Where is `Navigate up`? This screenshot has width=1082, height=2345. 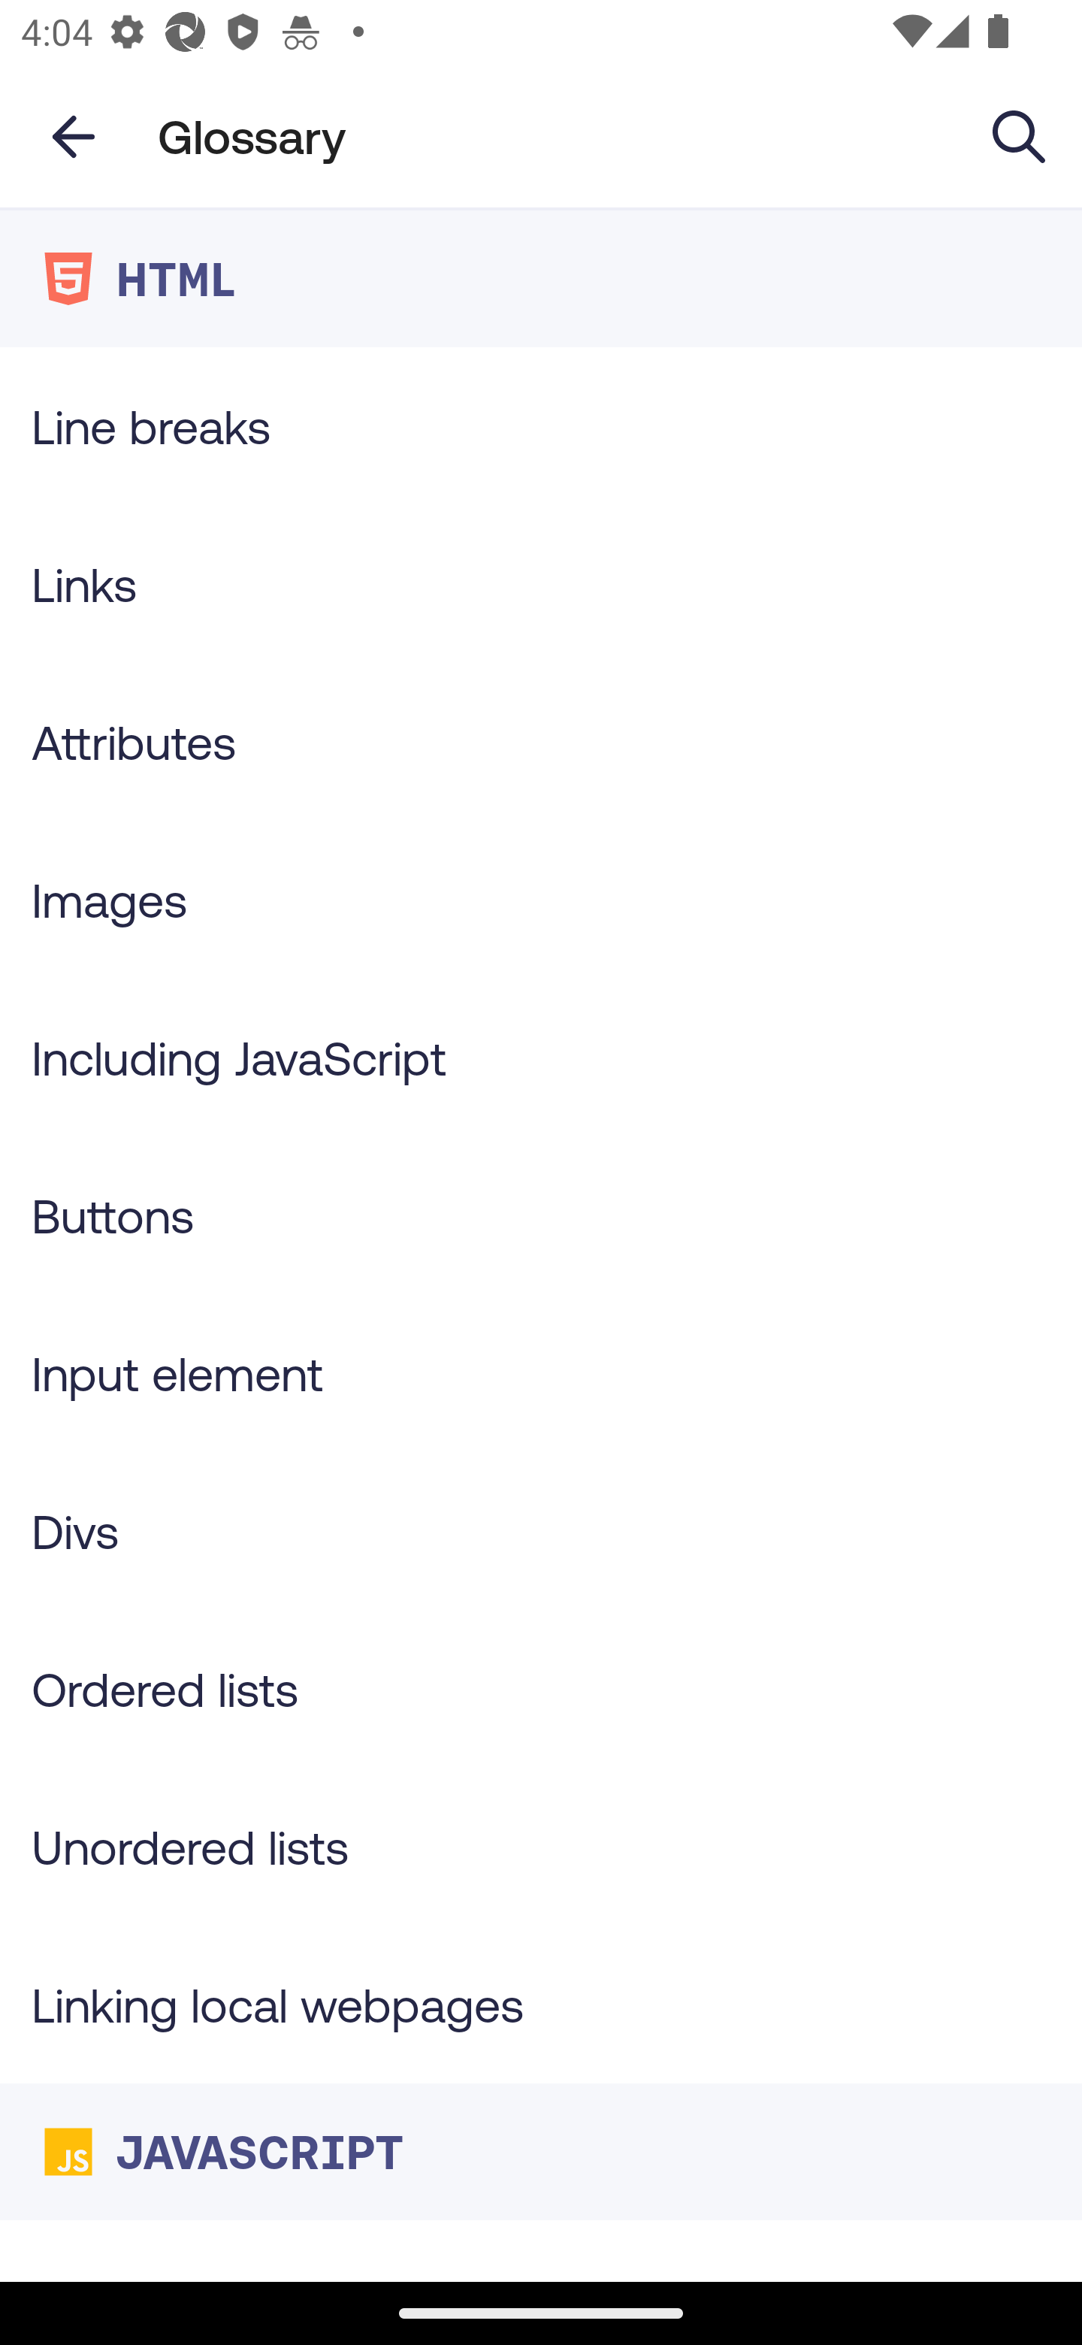 Navigate up is located at coordinates (74, 137).